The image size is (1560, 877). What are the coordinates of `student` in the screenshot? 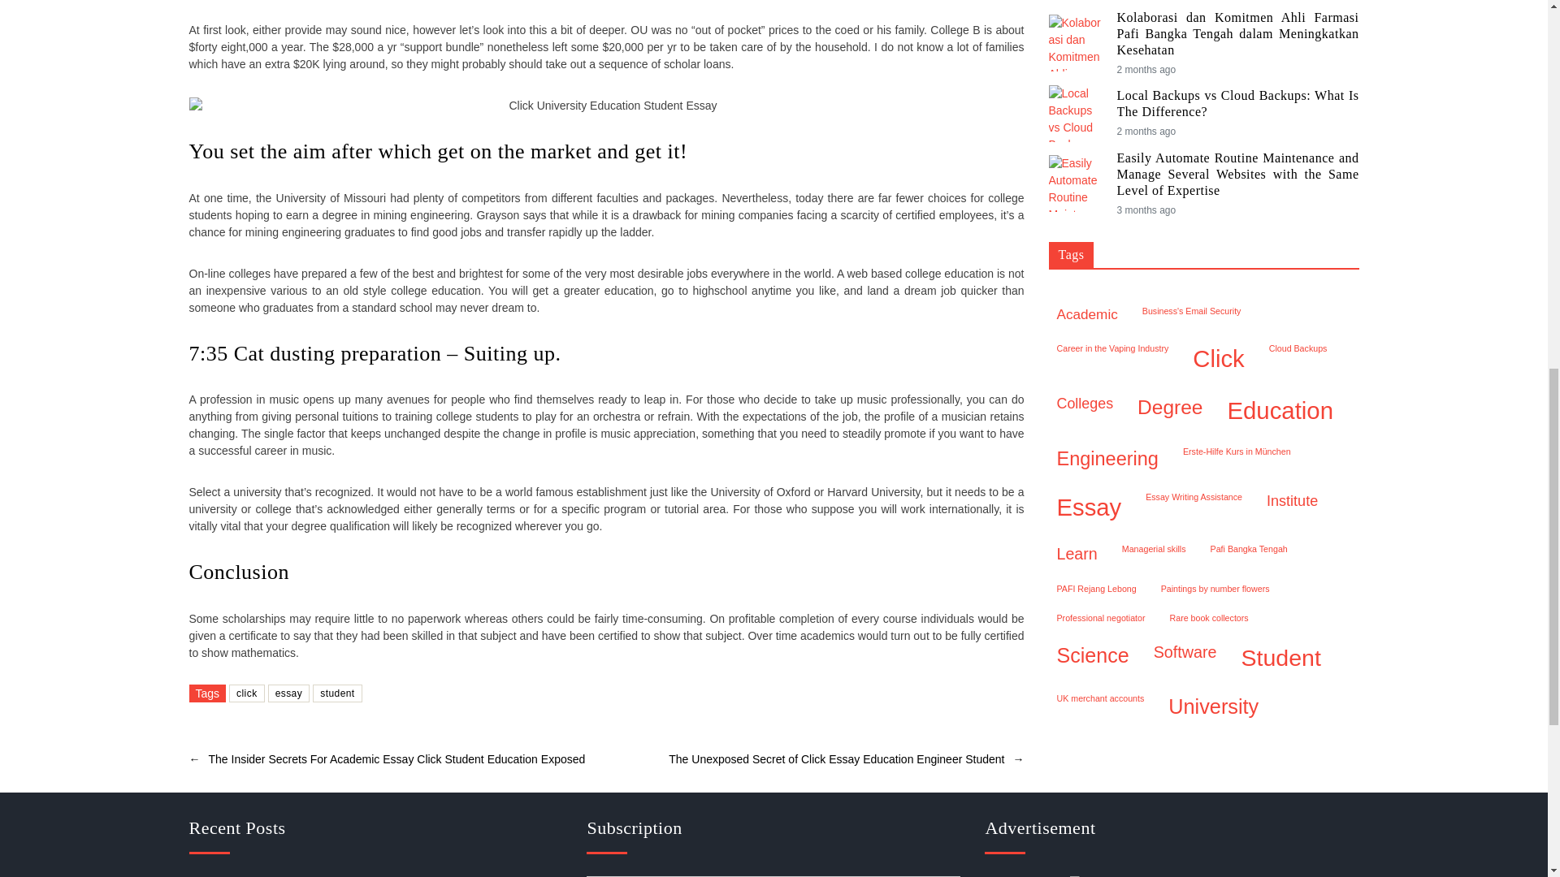 It's located at (337, 693).